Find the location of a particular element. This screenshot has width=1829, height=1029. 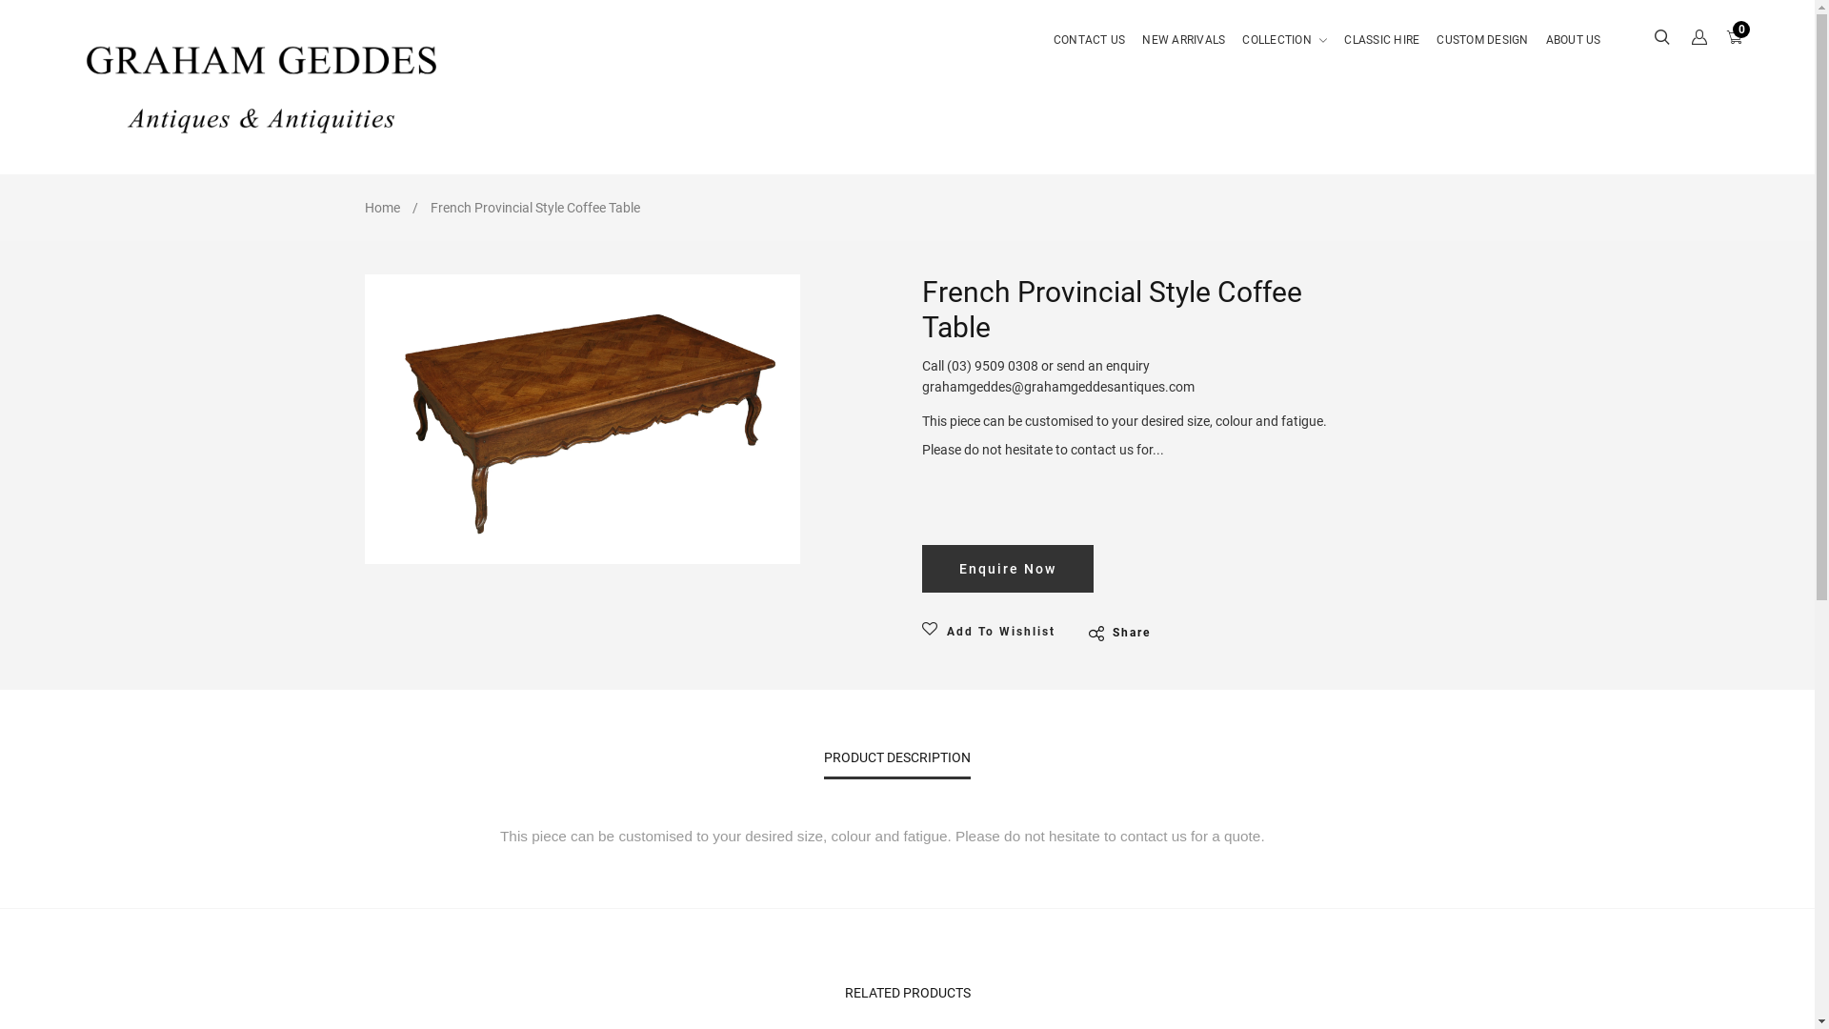

0 is located at coordinates (1736, 39).